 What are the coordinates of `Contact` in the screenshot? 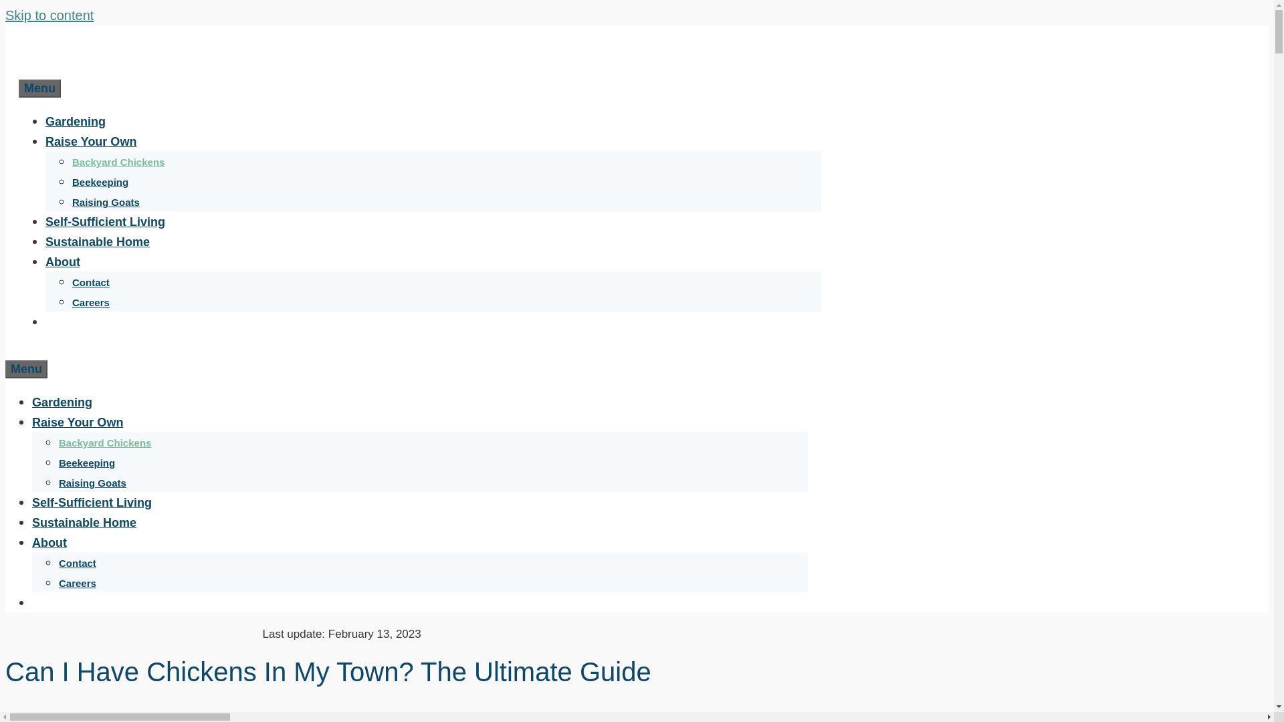 It's located at (90, 282).